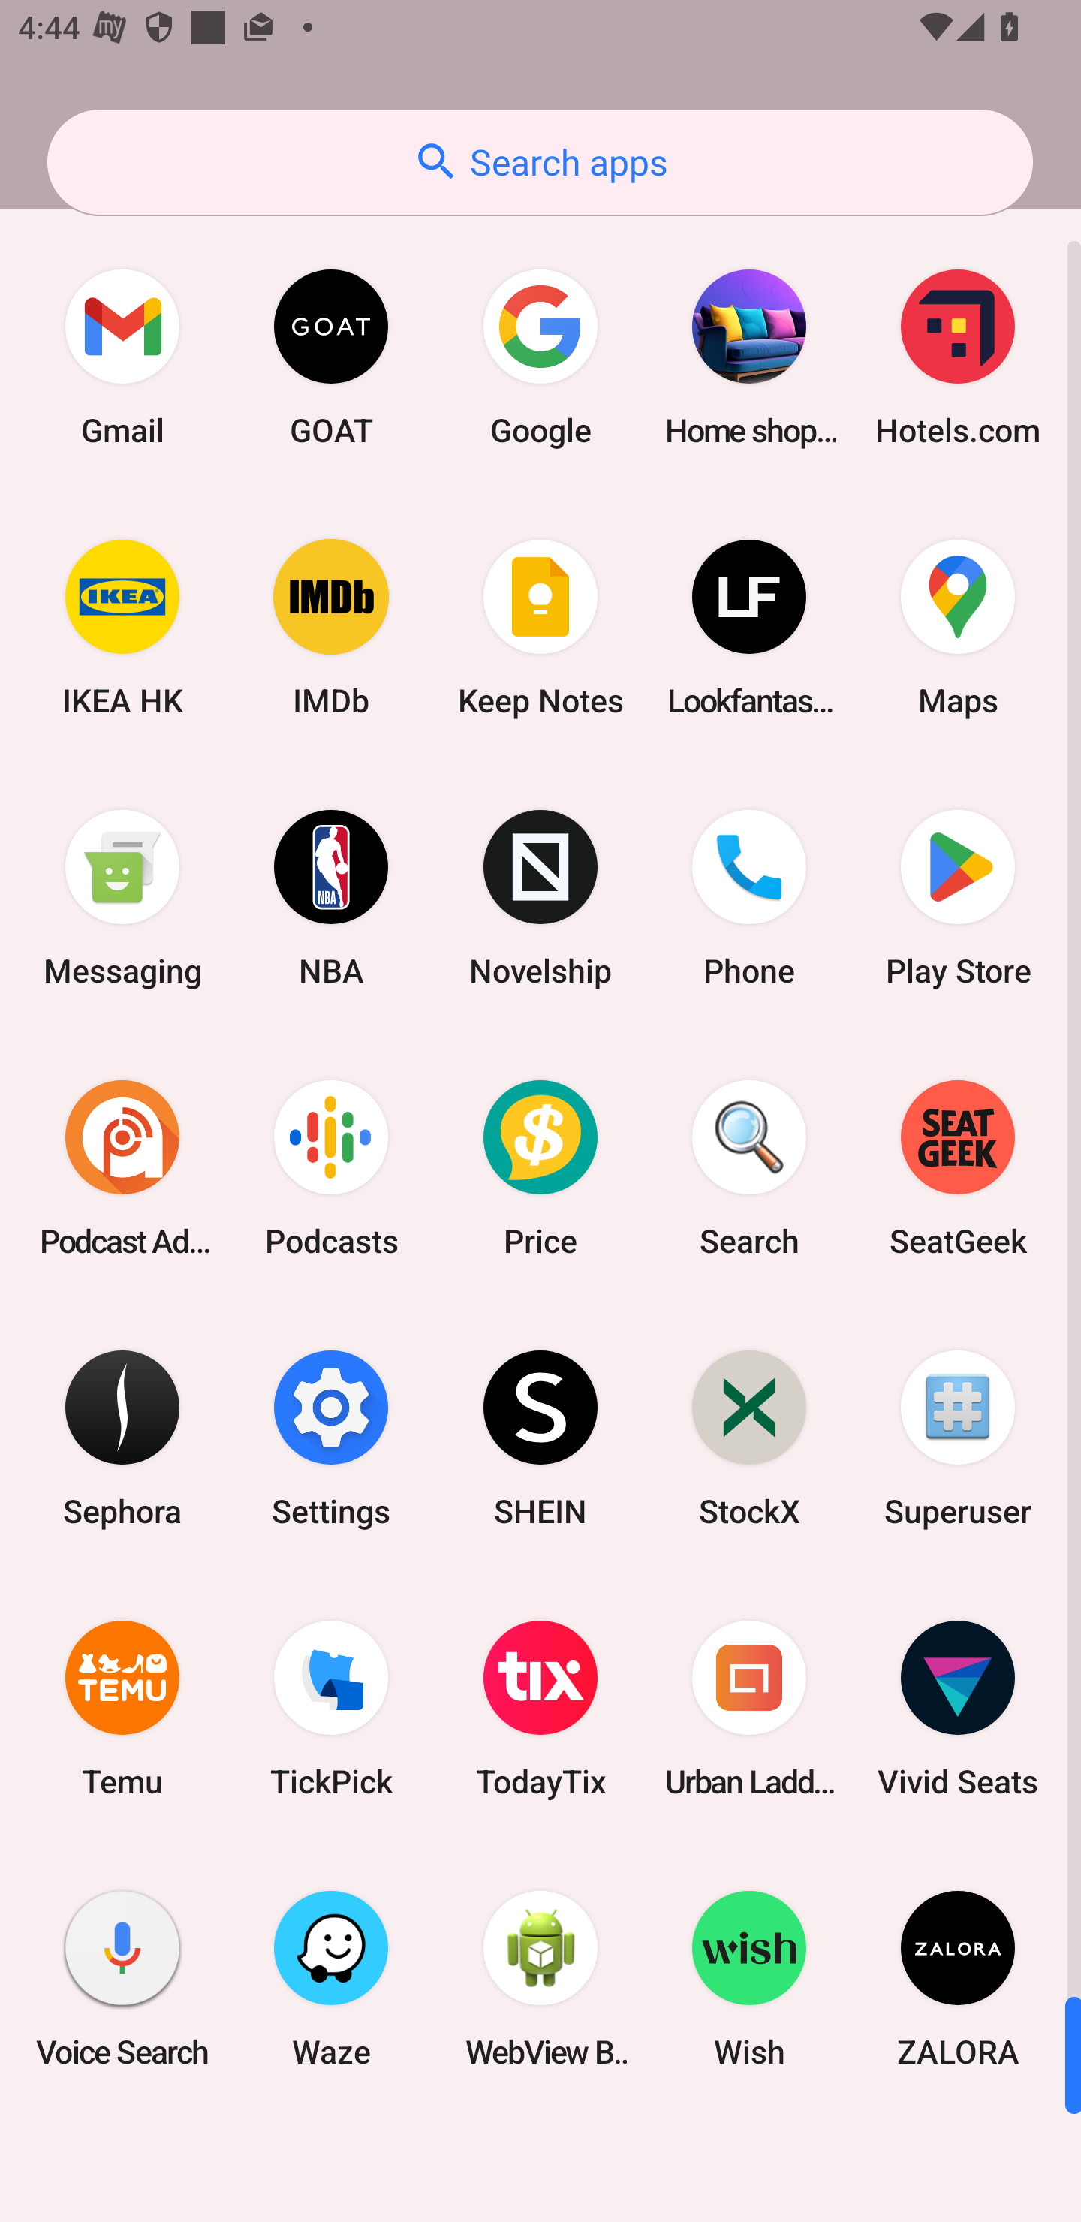  Describe the element at coordinates (331, 898) in the screenshot. I see `NBA` at that location.